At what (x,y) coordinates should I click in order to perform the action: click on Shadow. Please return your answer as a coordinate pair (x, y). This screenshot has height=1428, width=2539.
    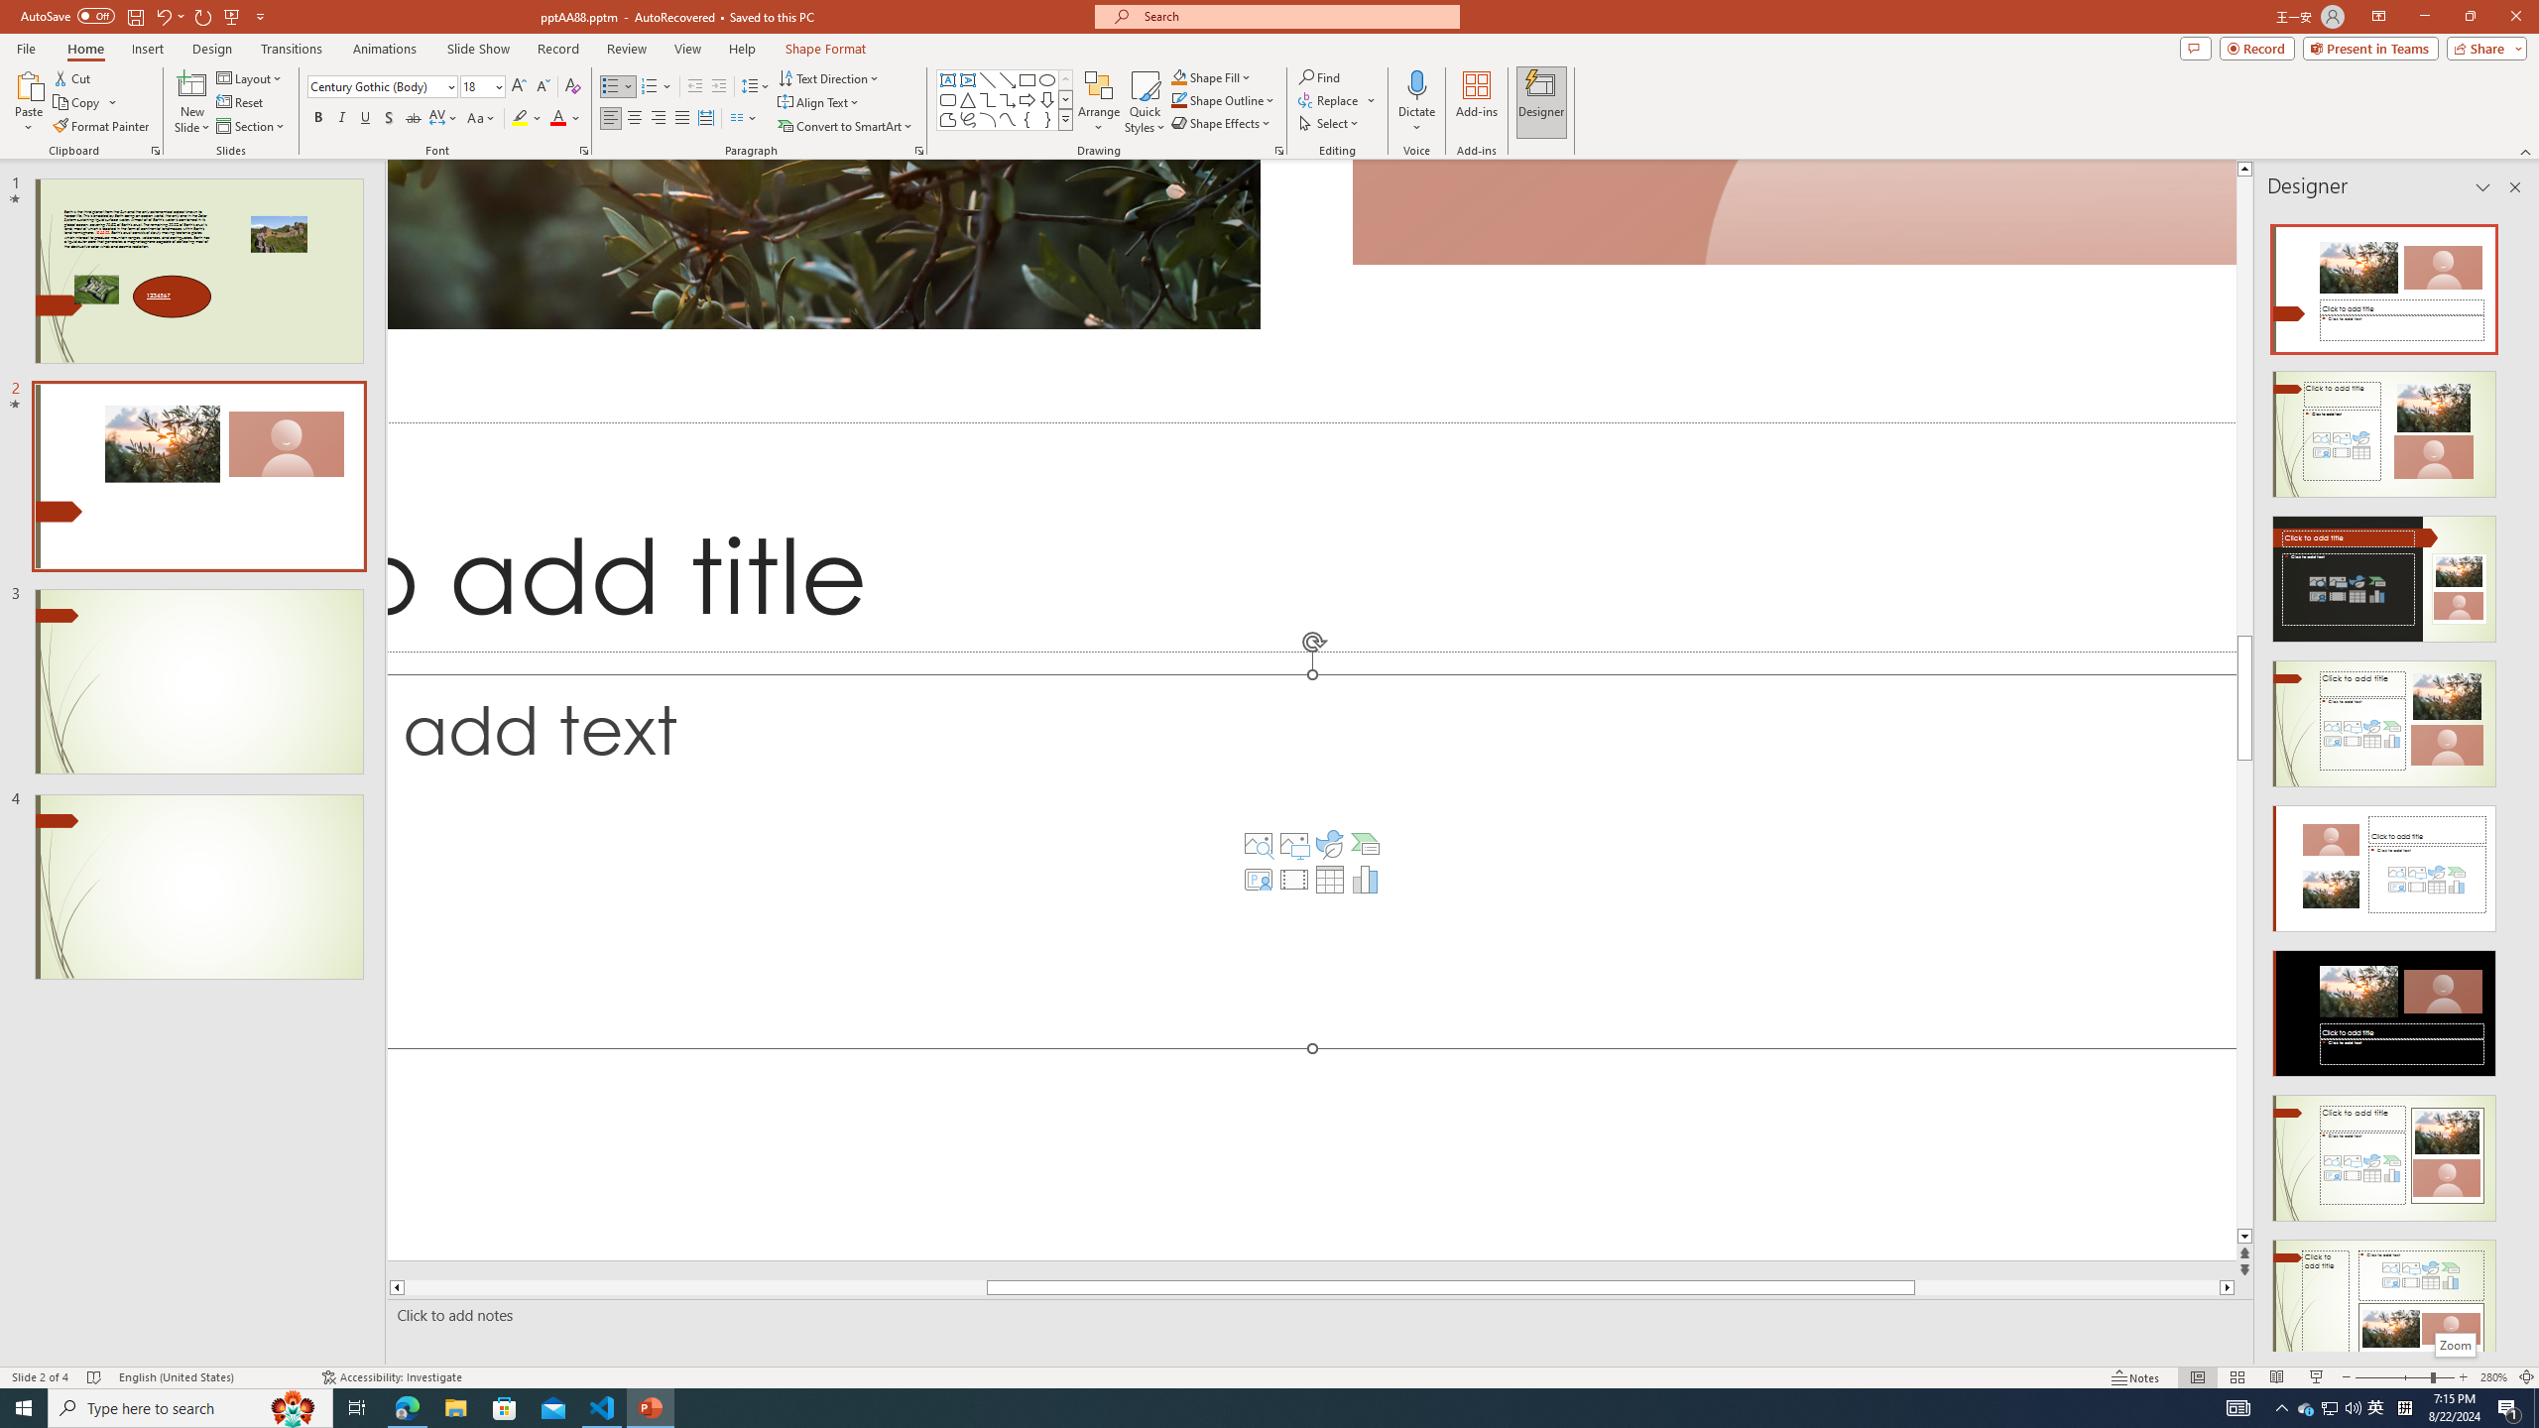
    Looking at the image, I should click on (389, 119).